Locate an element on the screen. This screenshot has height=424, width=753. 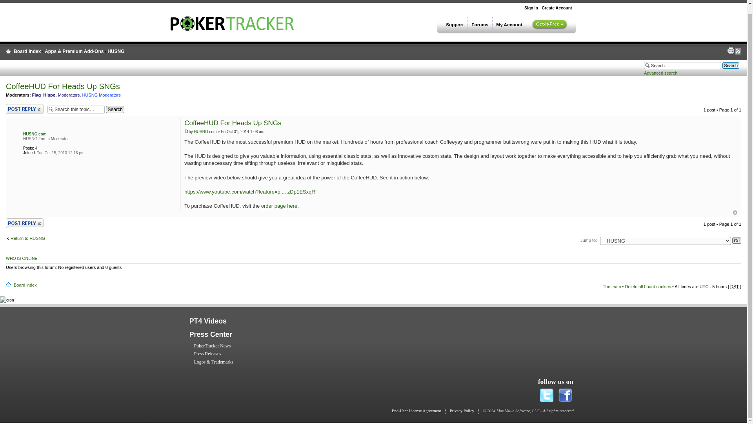
My Account is located at coordinates (509, 23).